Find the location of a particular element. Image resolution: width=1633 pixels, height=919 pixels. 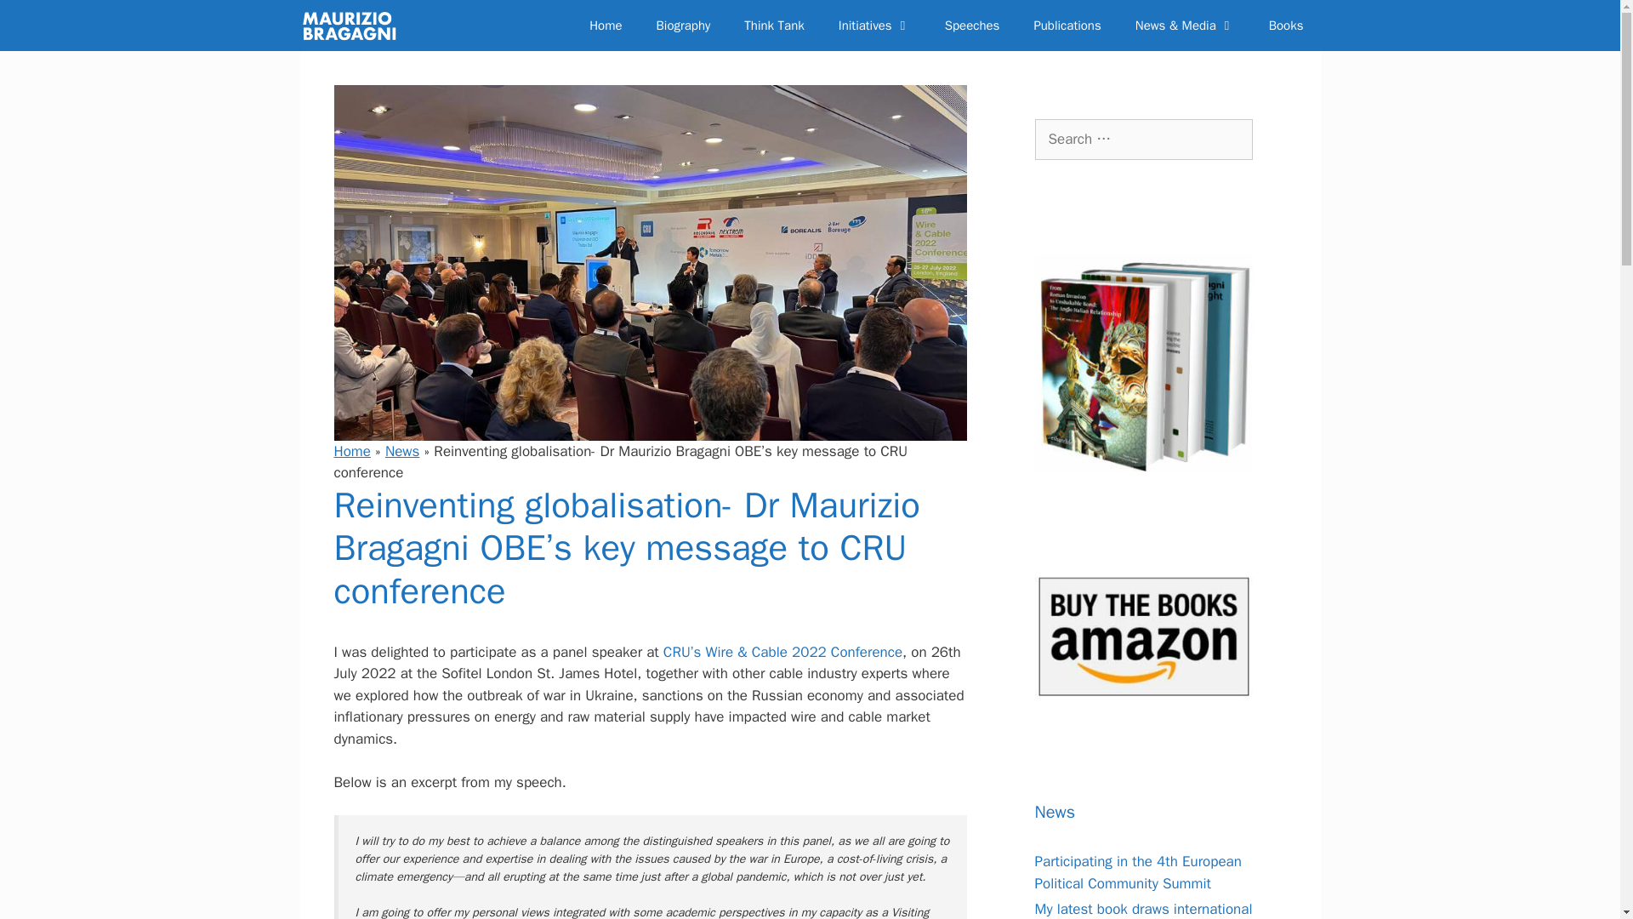

Books is located at coordinates (1286, 26).